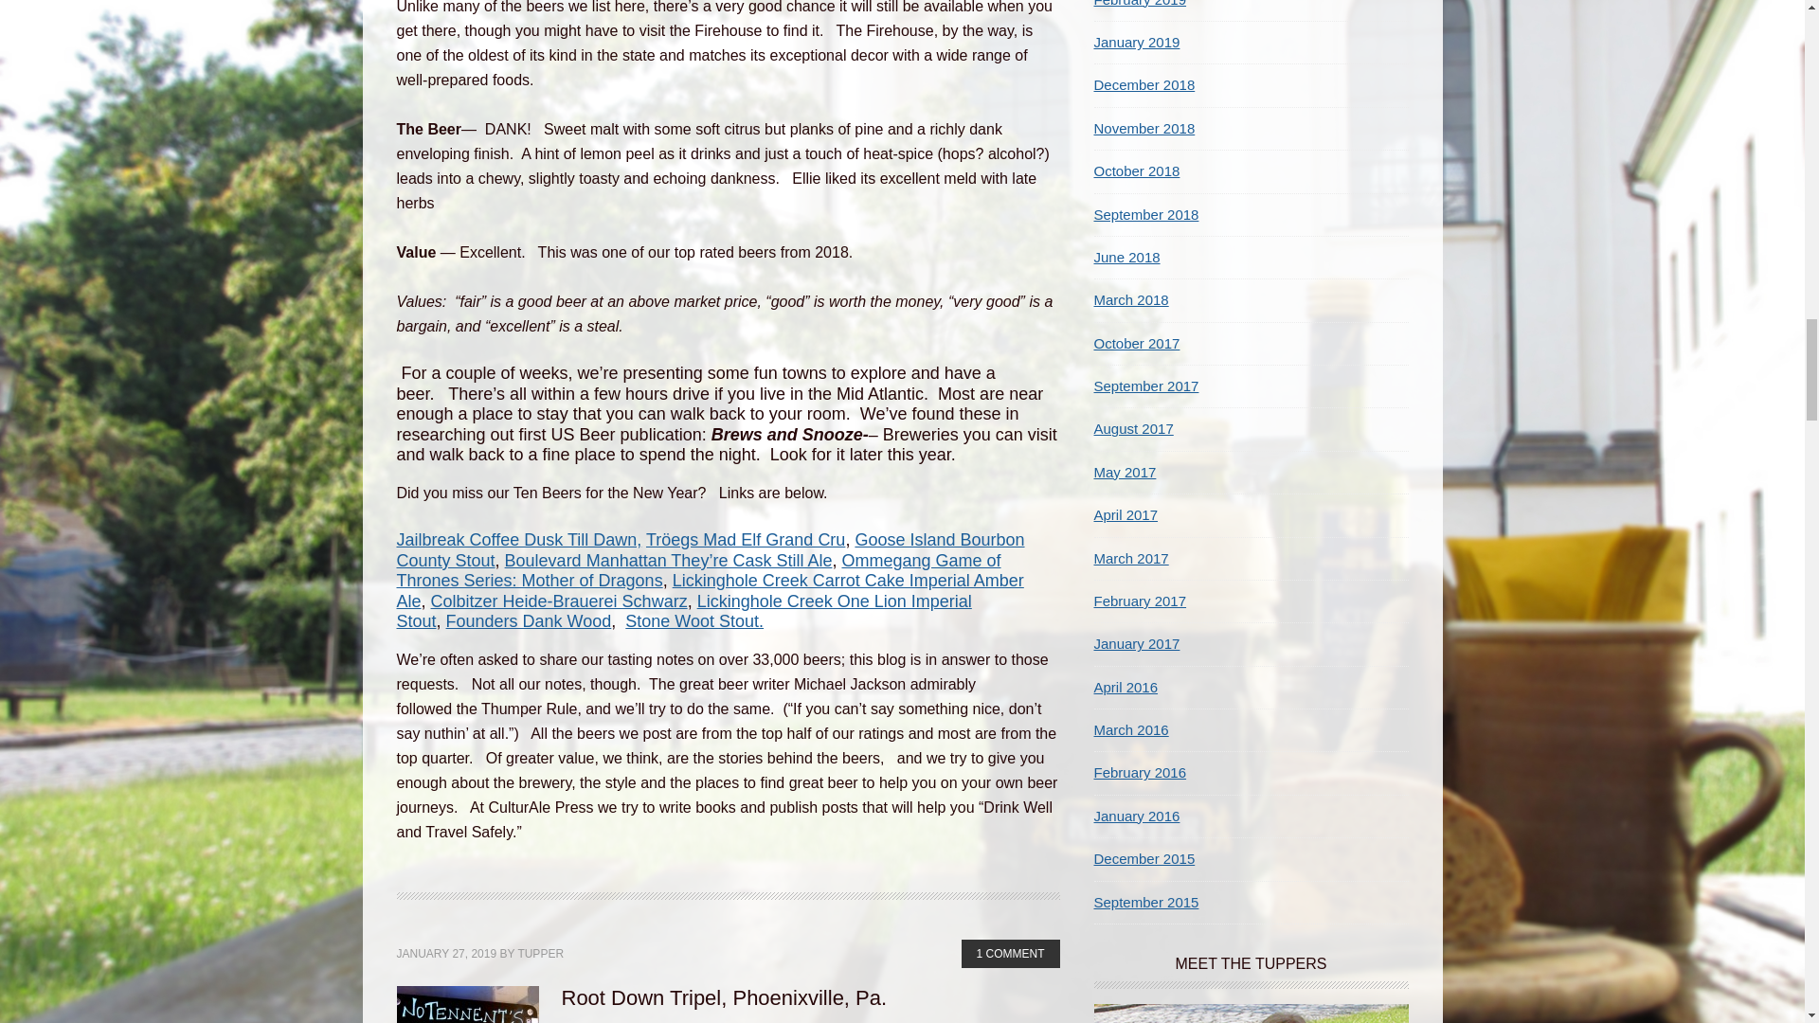 The height and width of the screenshot is (1023, 1819). Describe the element at coordinates (709, 590) in the screenshot. I see `Lickinghole Creek Carrot Cake Imperial Amber Ale` at that location.